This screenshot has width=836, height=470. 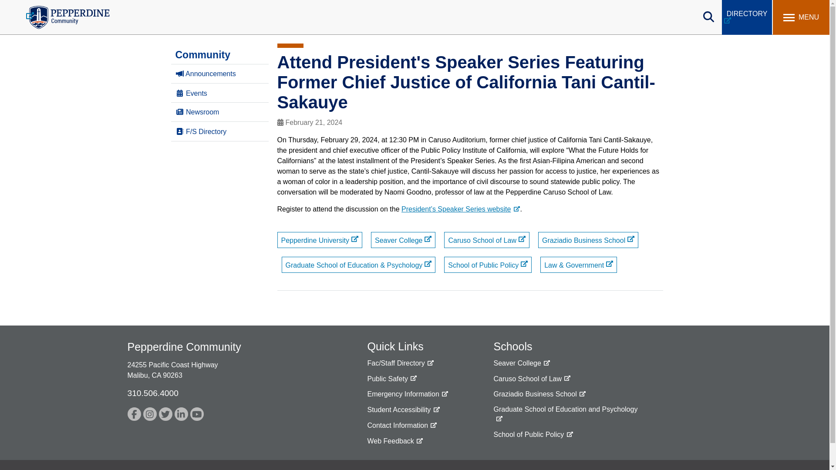 What do you see at coordinates (673, 13) in the screenshot?
I see `Search site` at bounding box center [673, 13].